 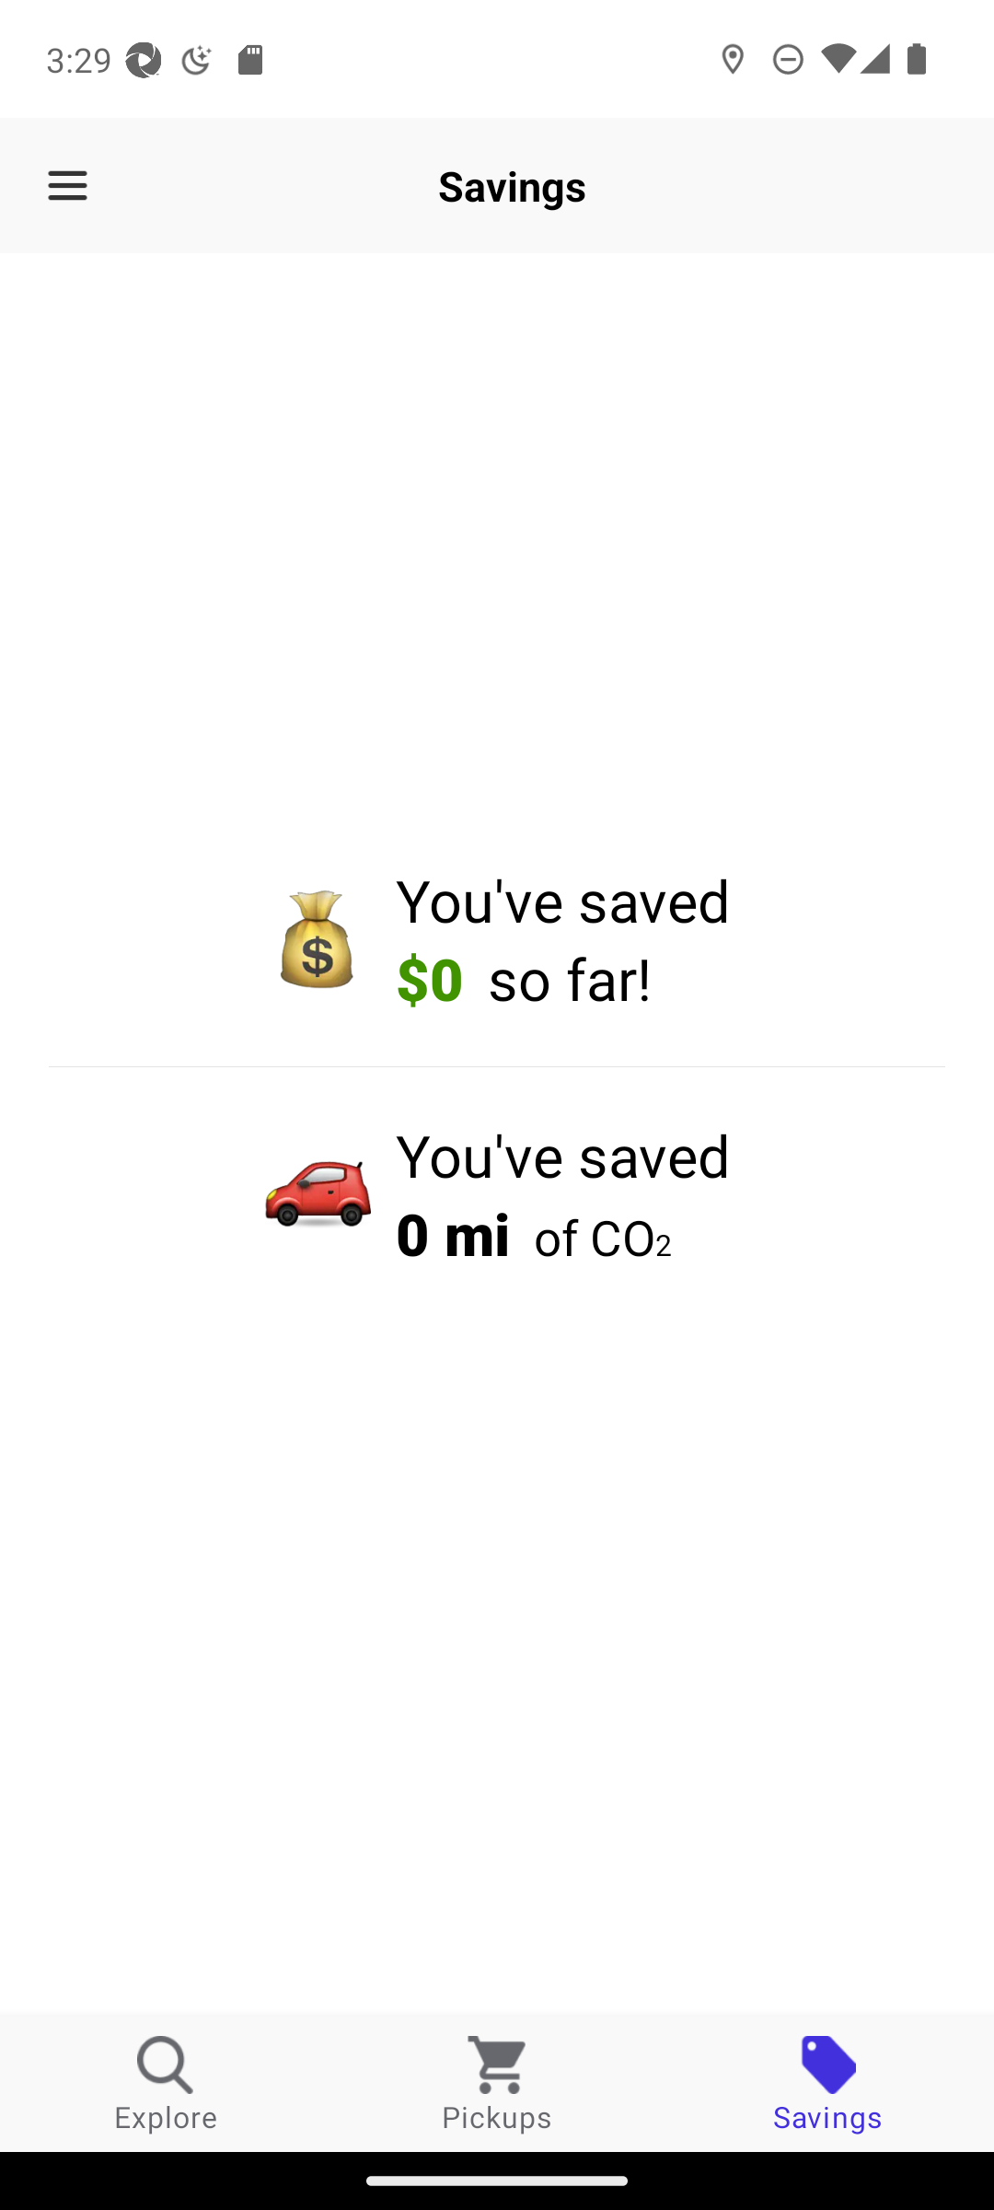 I want to click on Explore, so click(x=166, y=2083).